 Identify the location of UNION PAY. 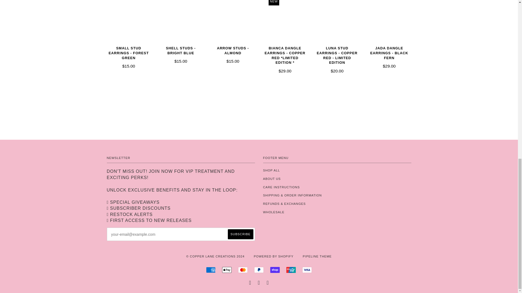
(291, 270).